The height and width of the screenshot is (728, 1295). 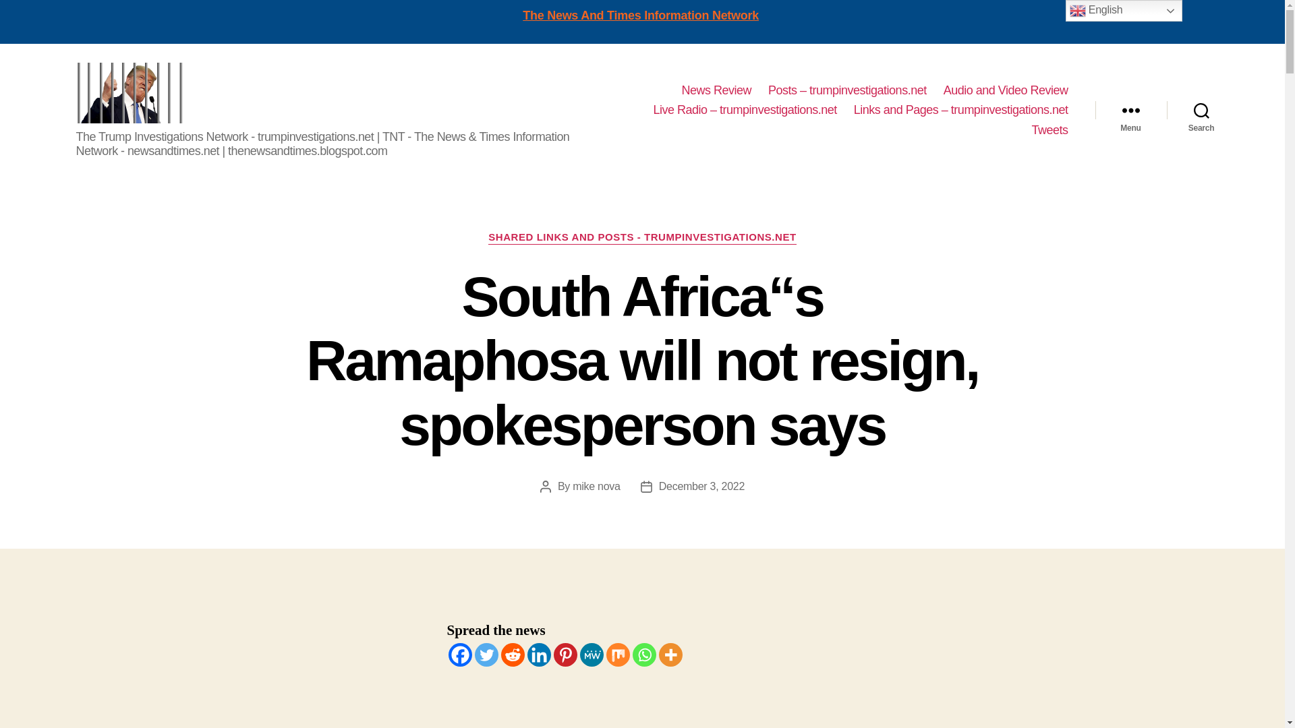 I want to click on Mix, so click(x=618, y=655).